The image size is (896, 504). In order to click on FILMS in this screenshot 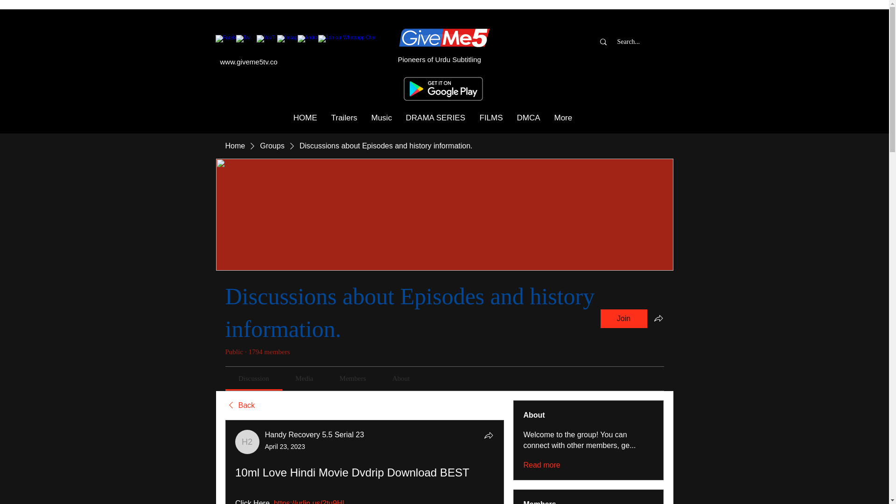, I will do `click(491, 118)`.